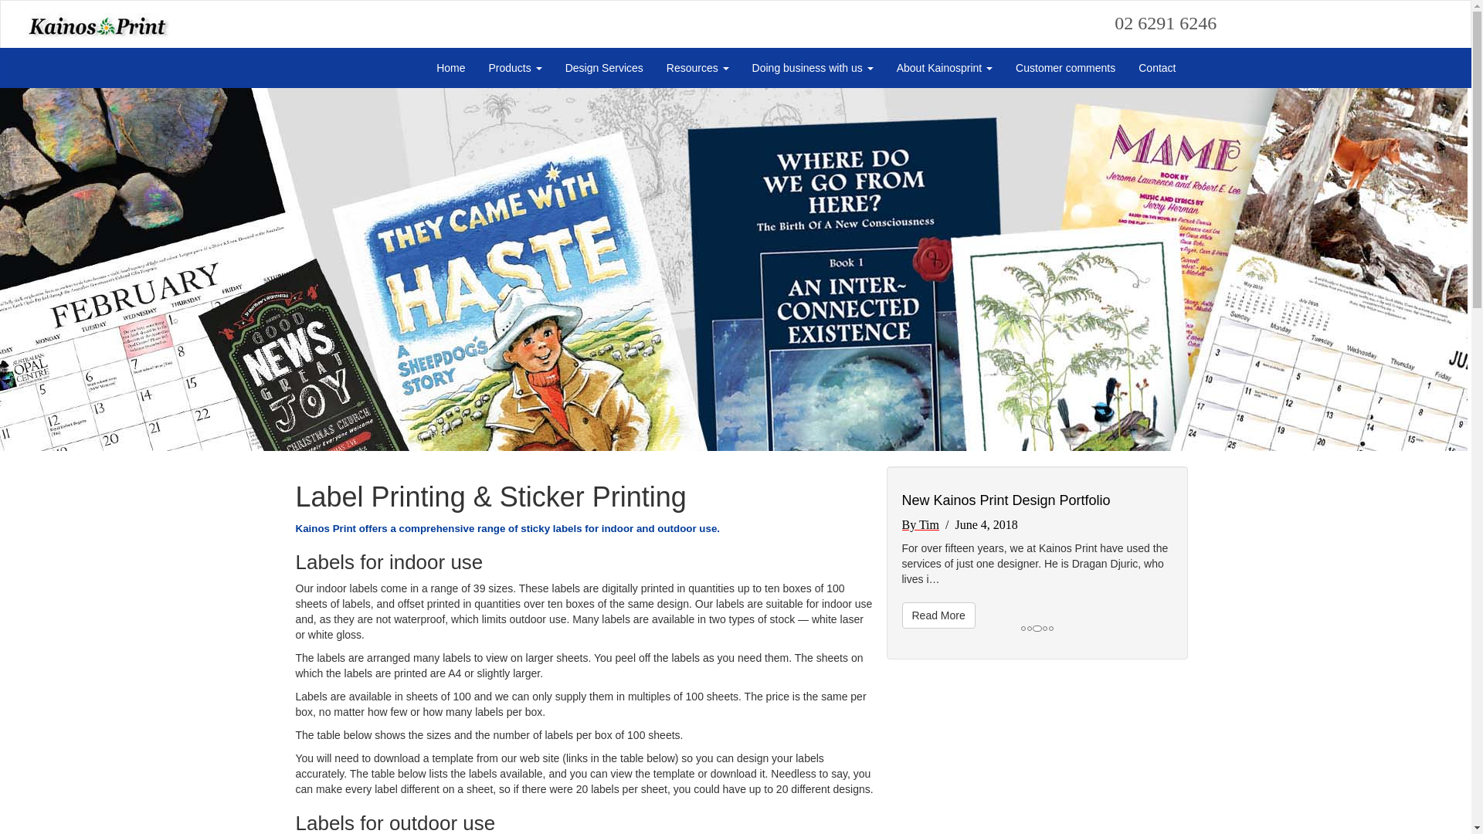 The width and height of the screenshot is (1483, 834). Describe the element at coordinates (1066, 68) in the screenshot. I see `Customer comments` at that location.